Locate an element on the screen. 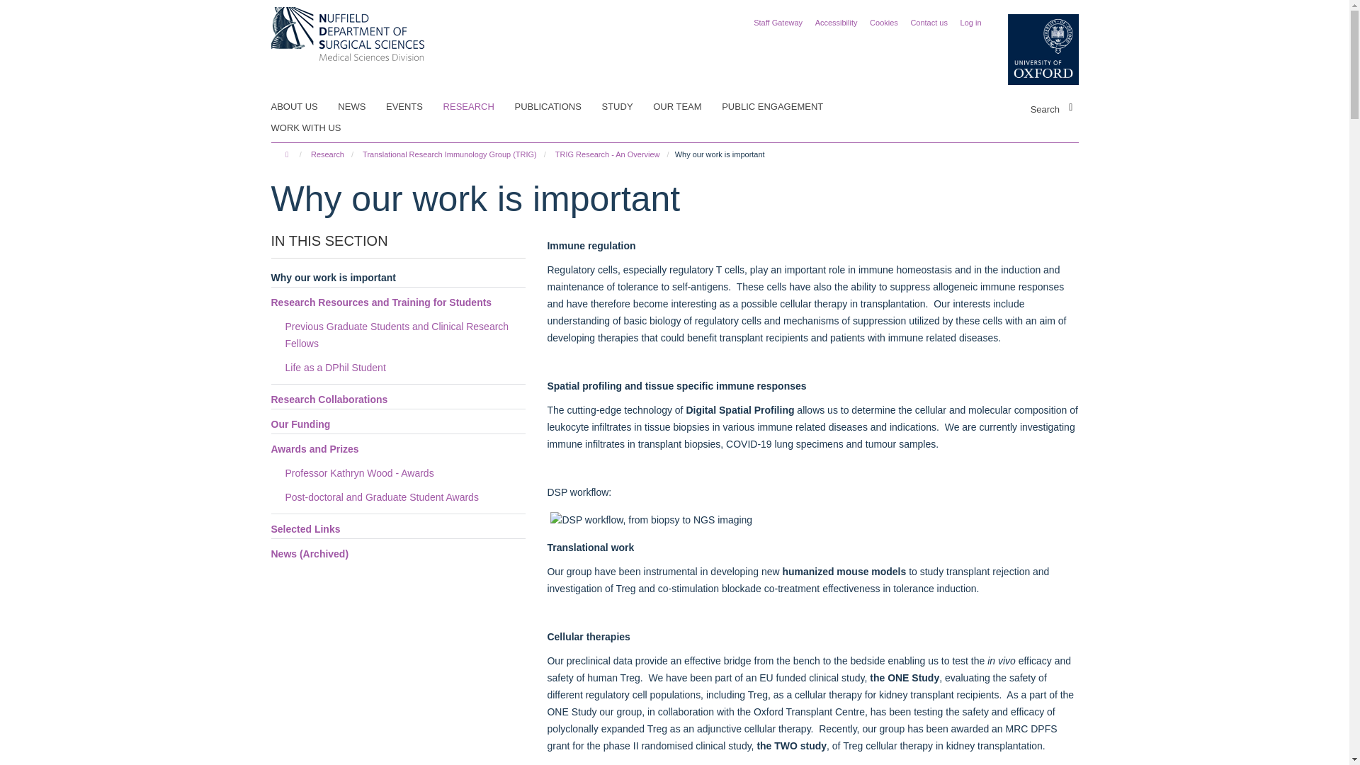 The image size is (1360, 765). PUBLIC ENGAGEMENT is located at coordinates (781, 107).